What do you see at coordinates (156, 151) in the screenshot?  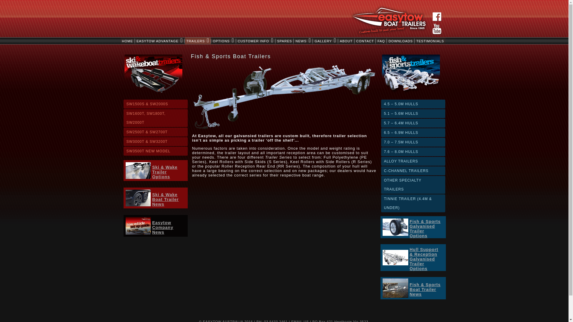 I see `SW3500T NEW MODEL` at bounding box center [156, 151].